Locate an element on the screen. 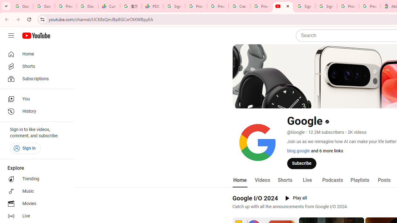  History is located at coordinates (35, 111).